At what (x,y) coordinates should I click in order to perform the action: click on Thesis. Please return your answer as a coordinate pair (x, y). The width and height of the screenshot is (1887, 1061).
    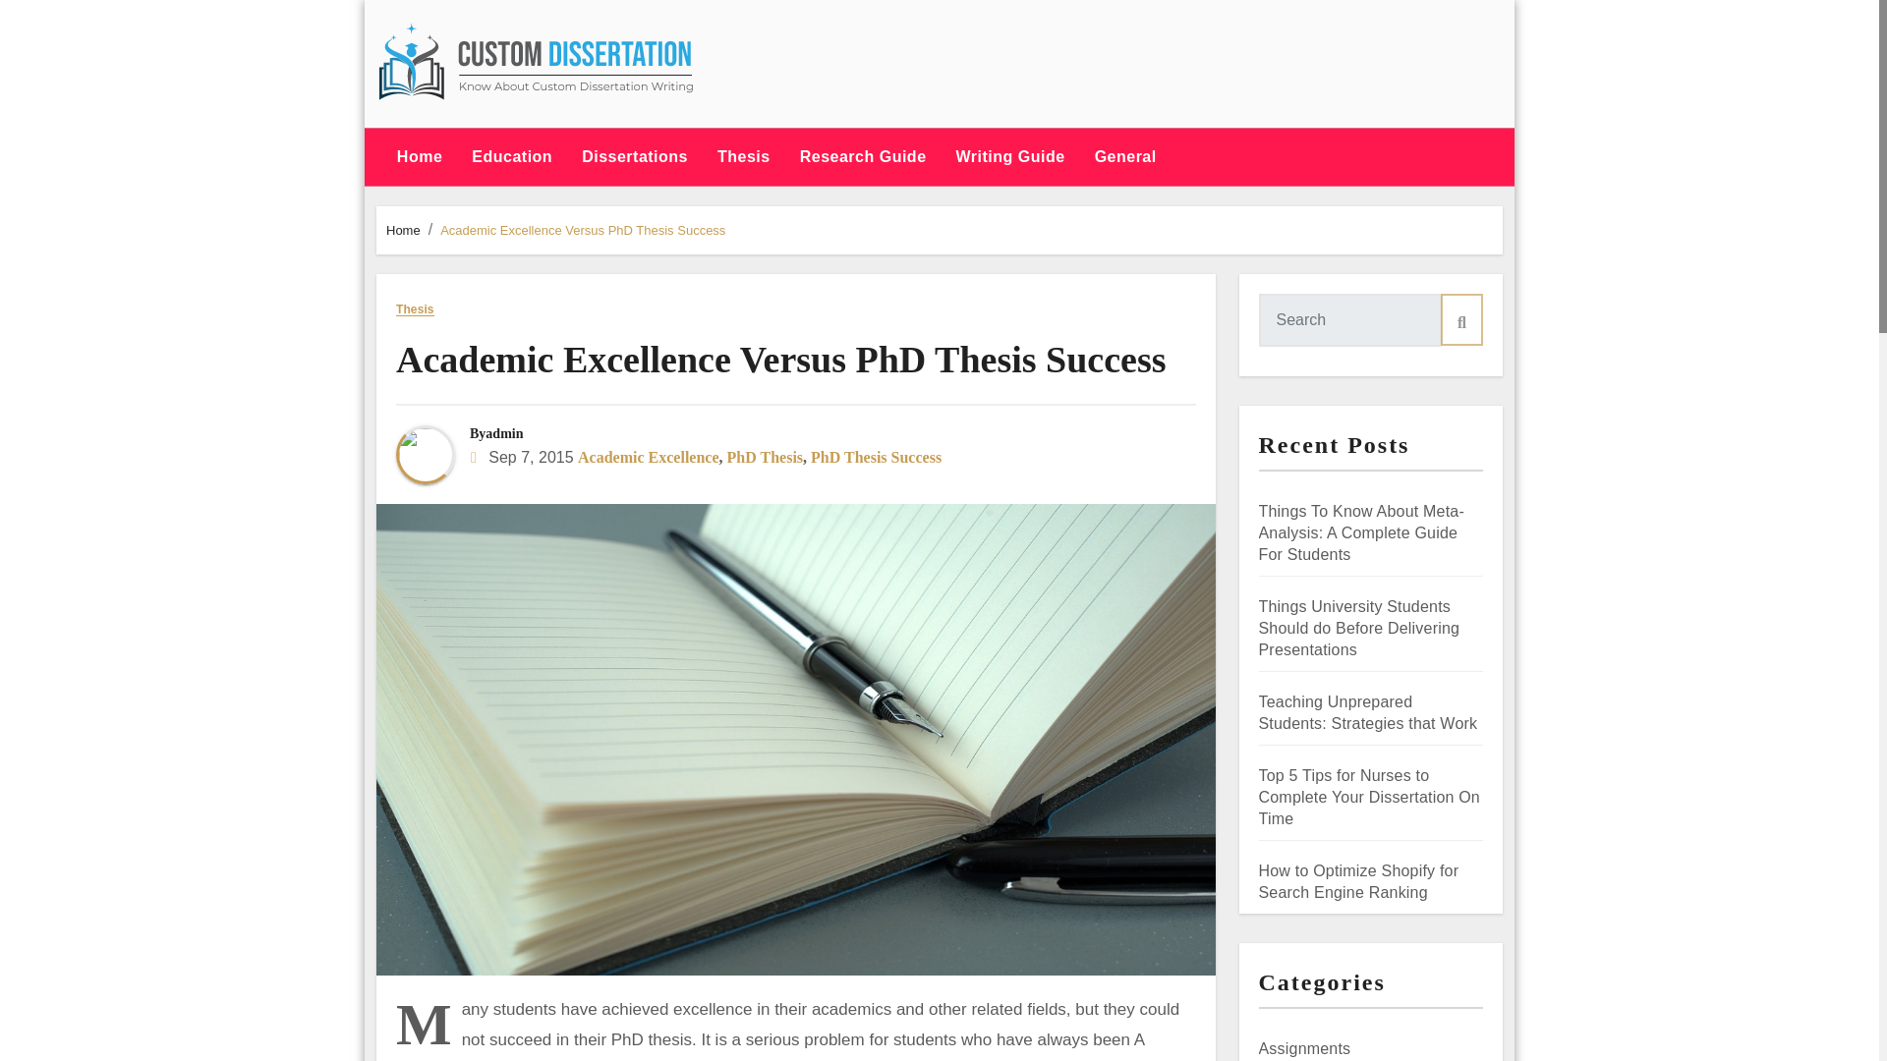
    Looking at the image, I should click on (743, 157).